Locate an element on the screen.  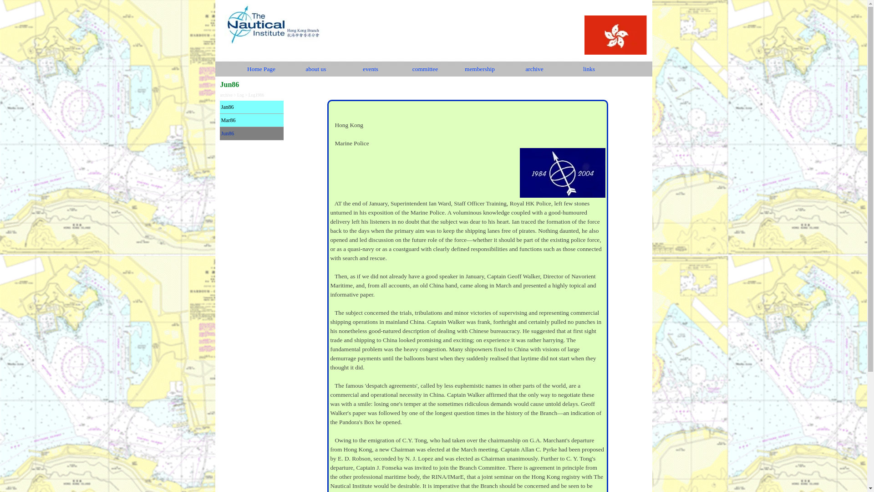
committee is located at coordinates (425, 69).